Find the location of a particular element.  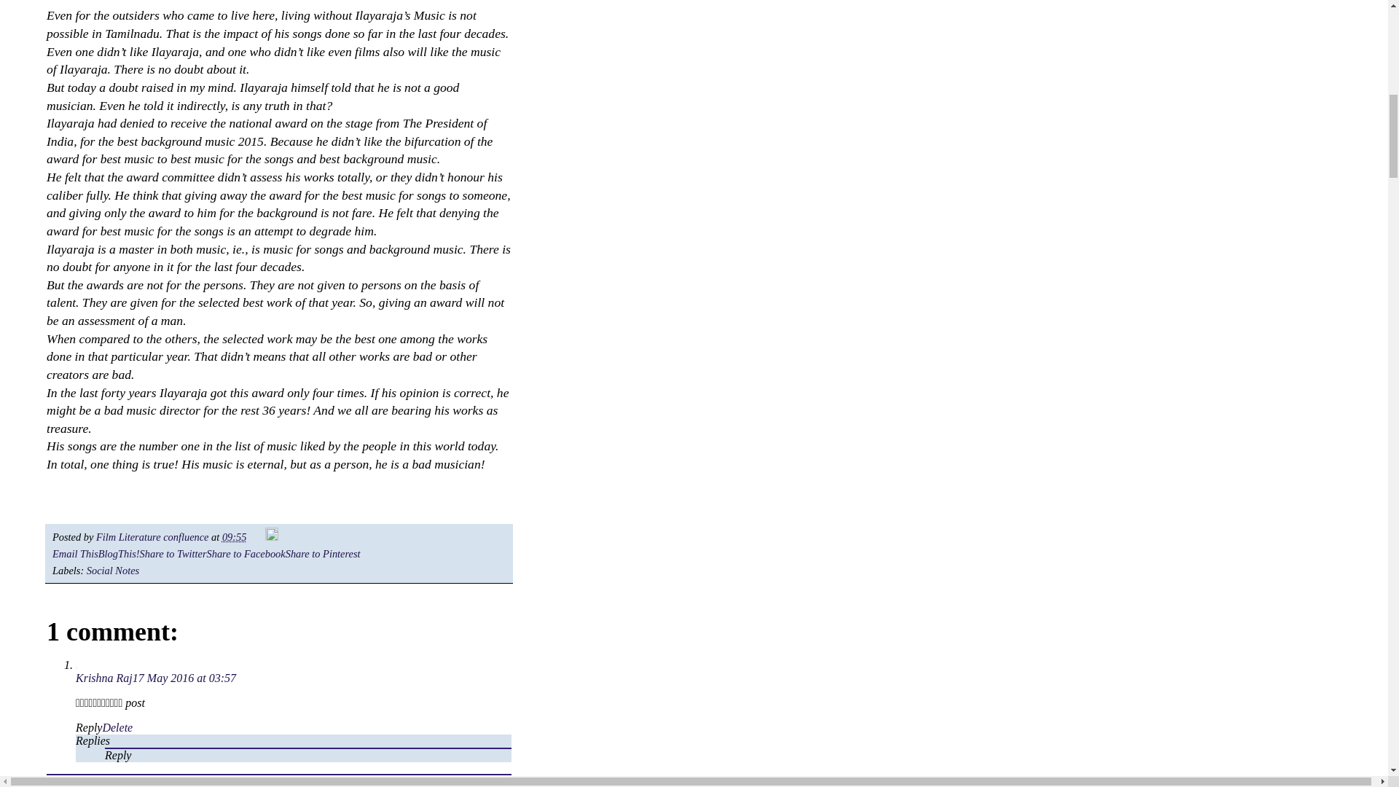

09:55 is located at coordinates (235, 537).